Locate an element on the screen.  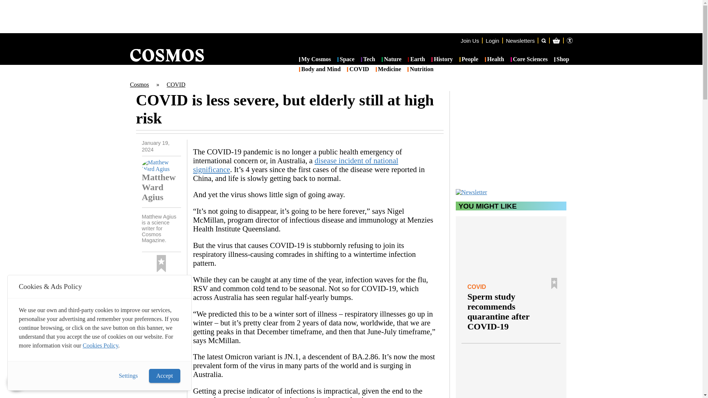
Join Us is located at coordinates (470, 40).